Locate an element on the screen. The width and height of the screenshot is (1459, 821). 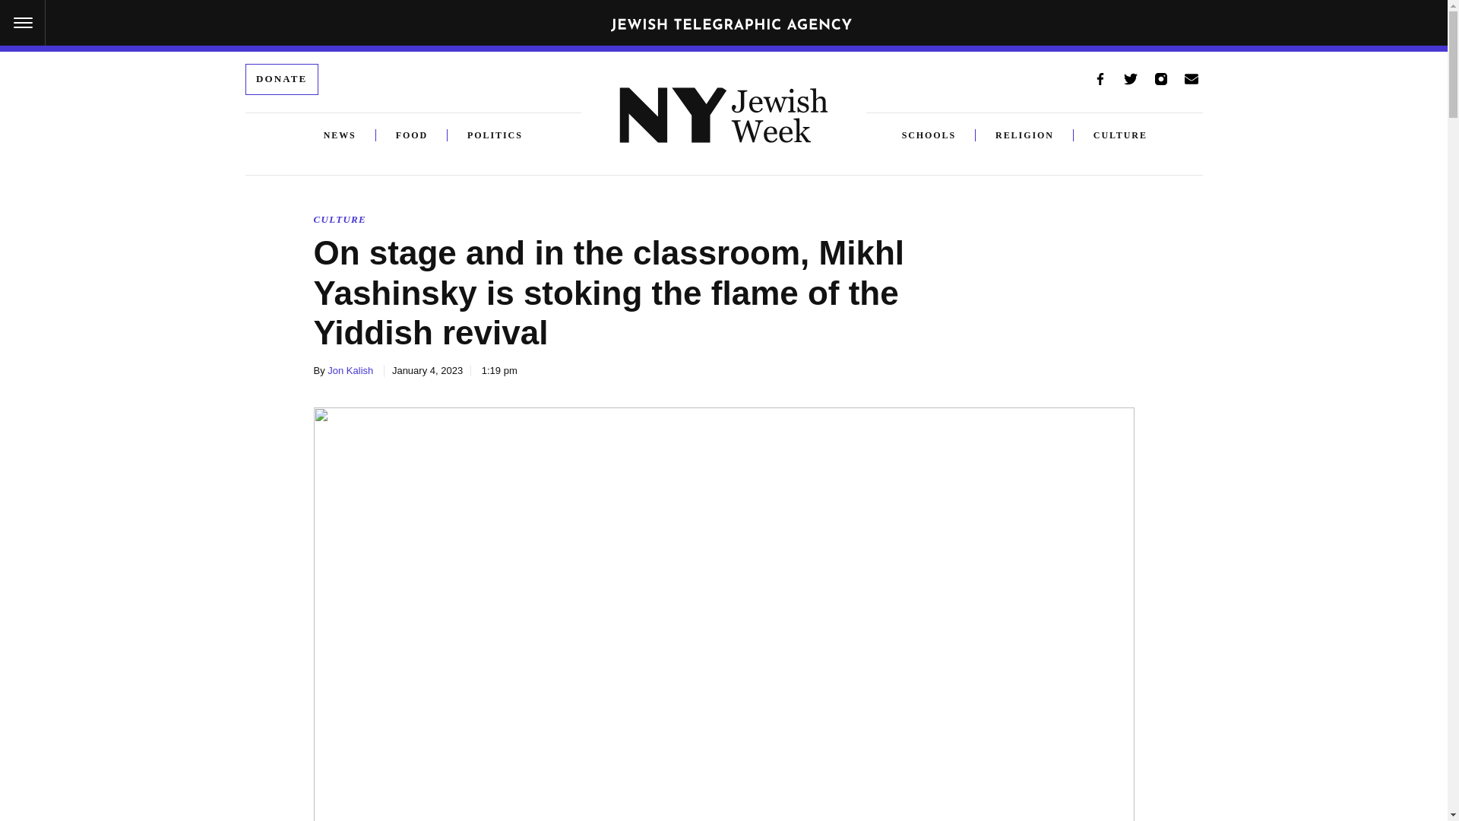
CULTURE is located at coordinates (1120, 135).